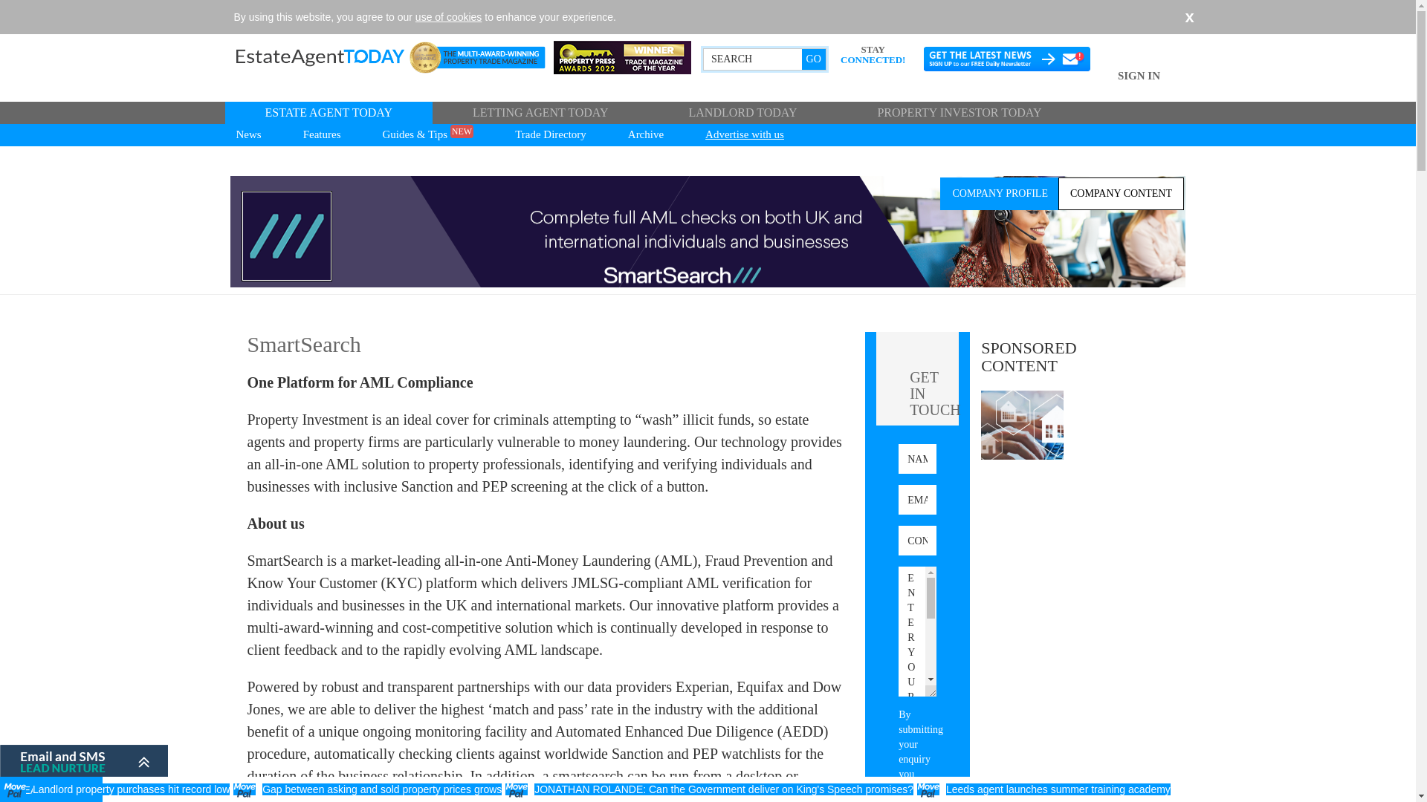 The height and width of the screenshot is (802, 1427). What do you see at coordinates (328, 113) in the screenshot?
I see `ESTATE AGENT TODAY` at bounding box center [328, 113].